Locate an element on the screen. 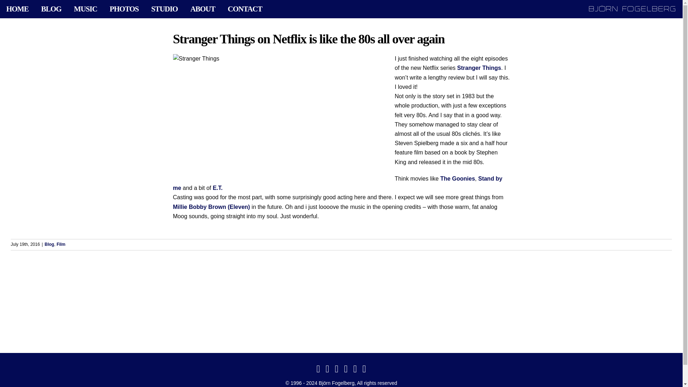 The width and height of the screenshot is (688, 387). BLOG is located at coordinates (51, 9).